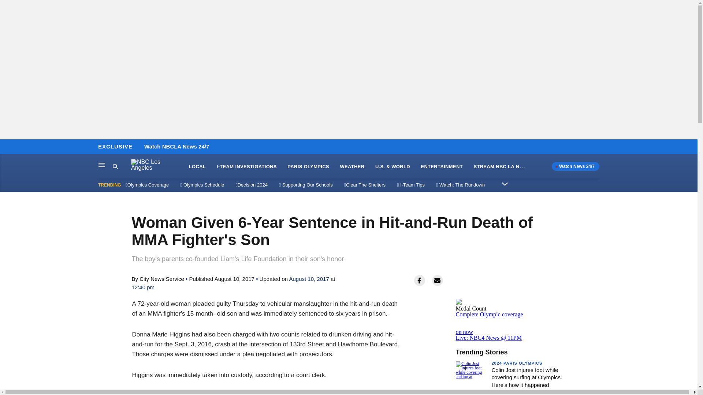  I want to click on PARIS OLYMPICS, so click(308, 167).